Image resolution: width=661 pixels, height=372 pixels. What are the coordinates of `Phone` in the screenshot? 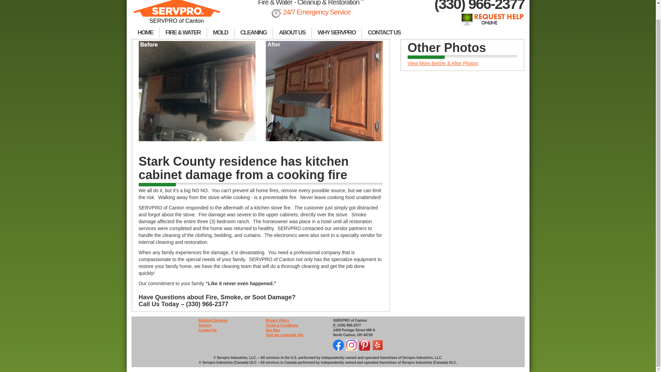 It's located at (335, 325).